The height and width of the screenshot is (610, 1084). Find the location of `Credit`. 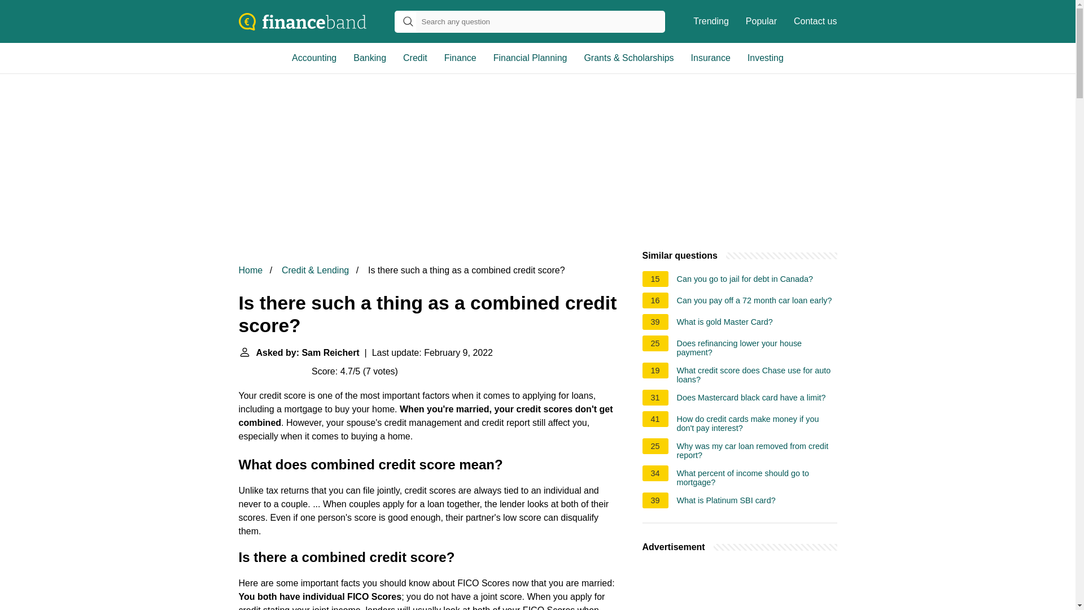

Credit is located at coordinates (414, 58).